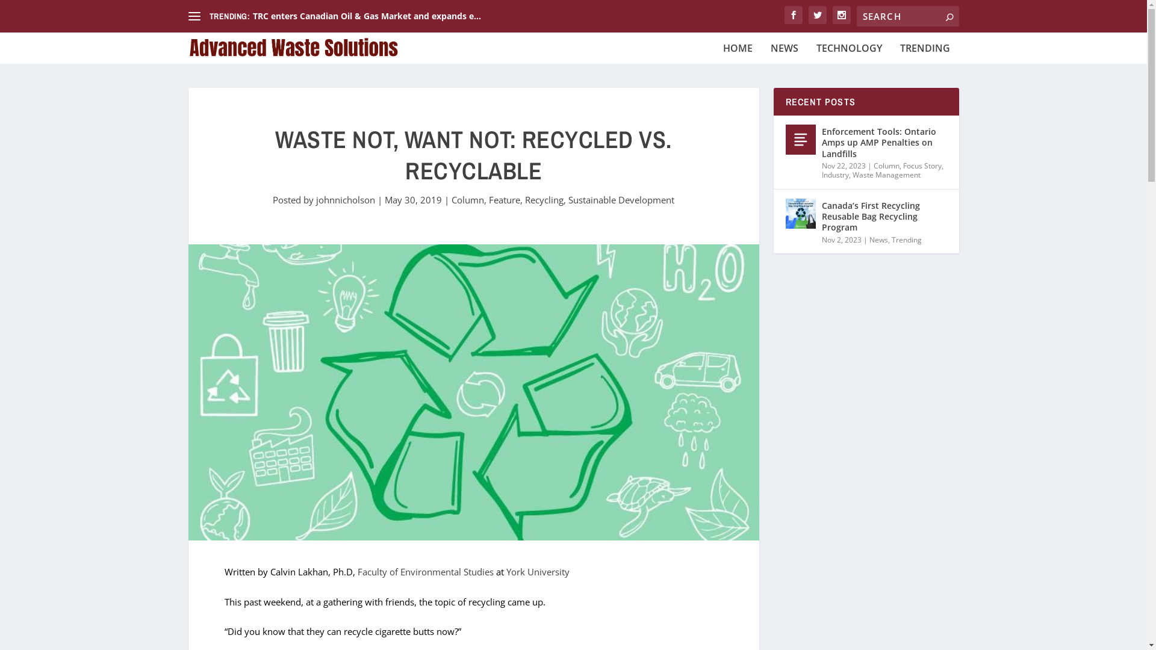 This screenshot has height=650, width=1156. Describe the element at coordinates (346, 200) in the screenshot. I see `johnnicholson` at that location.